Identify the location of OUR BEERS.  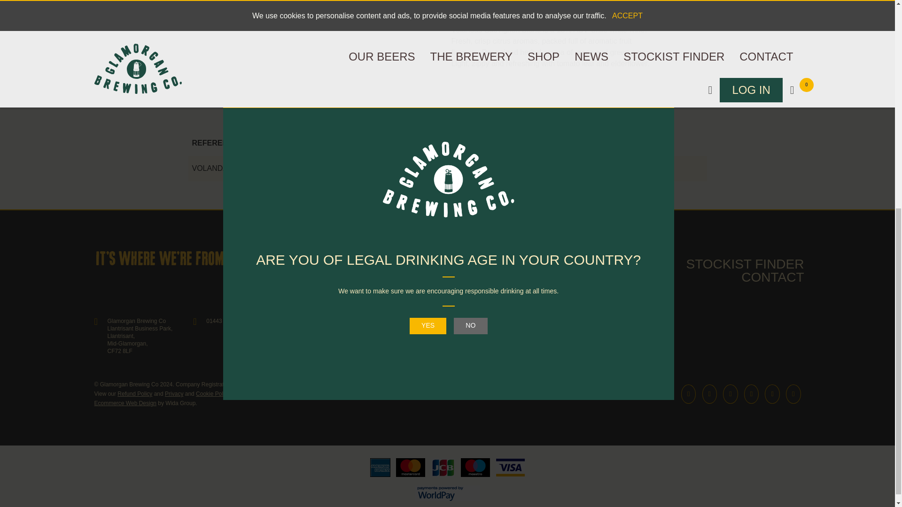
(395, 264).